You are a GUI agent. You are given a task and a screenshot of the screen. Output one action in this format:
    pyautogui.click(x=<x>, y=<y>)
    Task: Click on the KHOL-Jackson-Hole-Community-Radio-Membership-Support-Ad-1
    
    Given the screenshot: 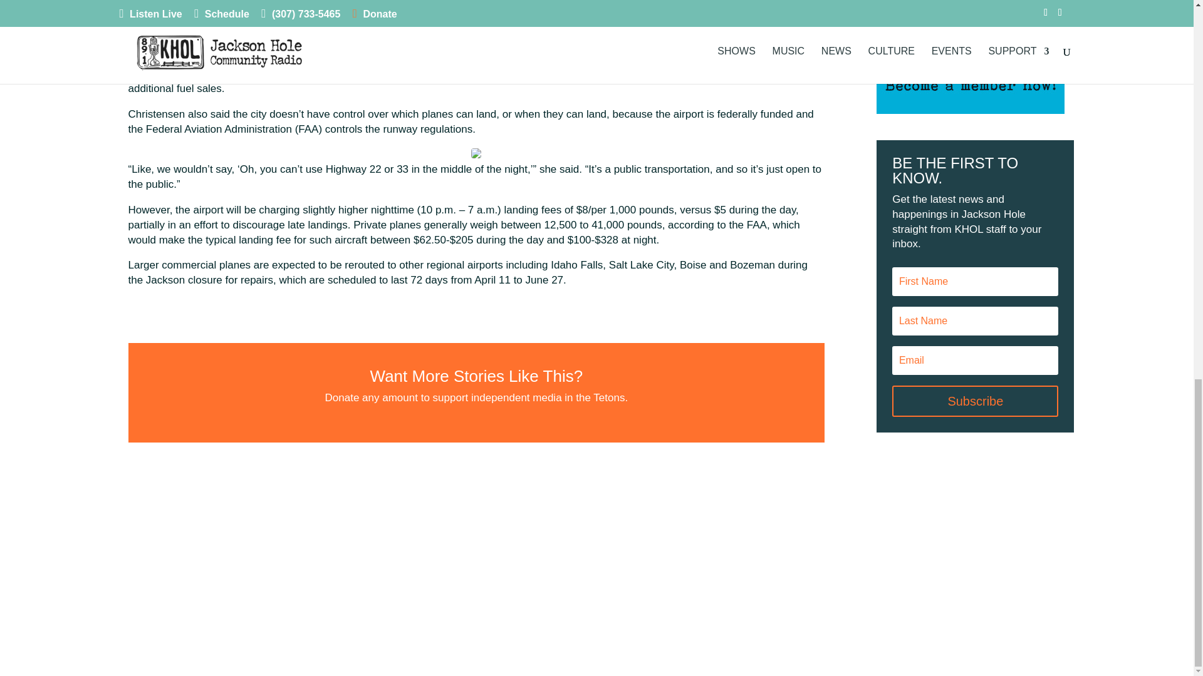 What is the action you would take?
    pyautogui.click(x=971, y=57)
    